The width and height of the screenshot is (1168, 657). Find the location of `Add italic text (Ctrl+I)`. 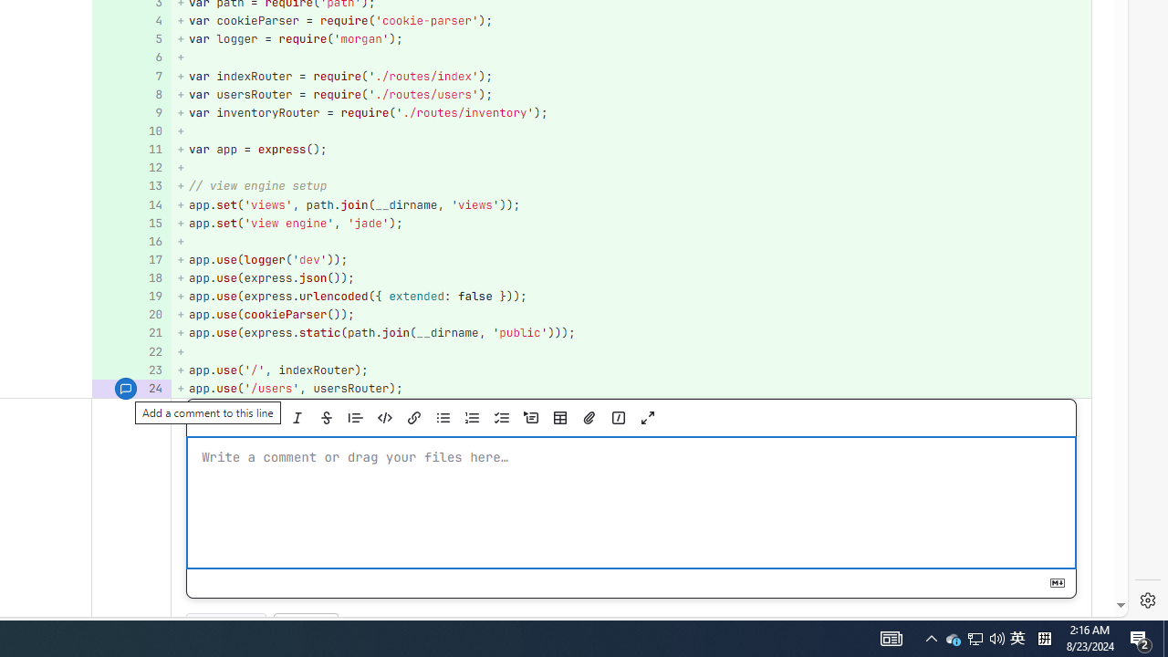

Add italic text (Ctrl+I) is located at coordinates (297, 418).